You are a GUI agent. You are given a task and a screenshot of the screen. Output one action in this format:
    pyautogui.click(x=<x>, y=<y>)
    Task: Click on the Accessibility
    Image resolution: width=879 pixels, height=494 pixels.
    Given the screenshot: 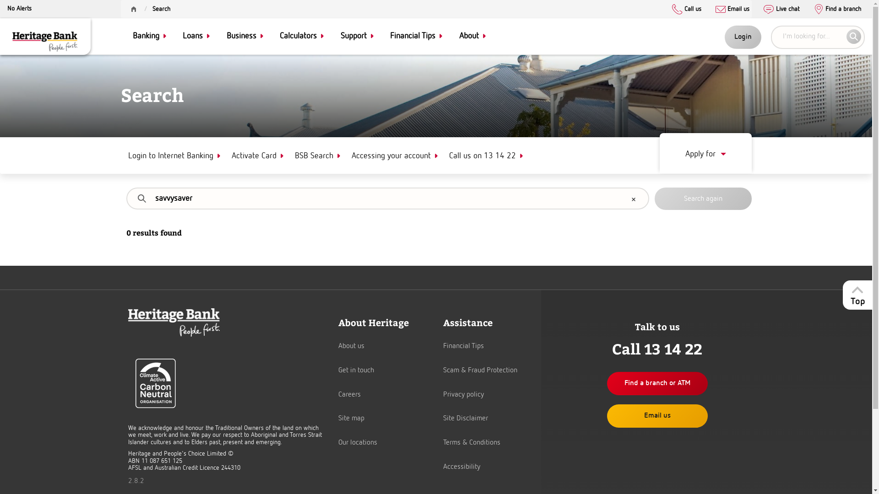 What is the action you would take?
    pyautogui.click(x=461, y=467)
    